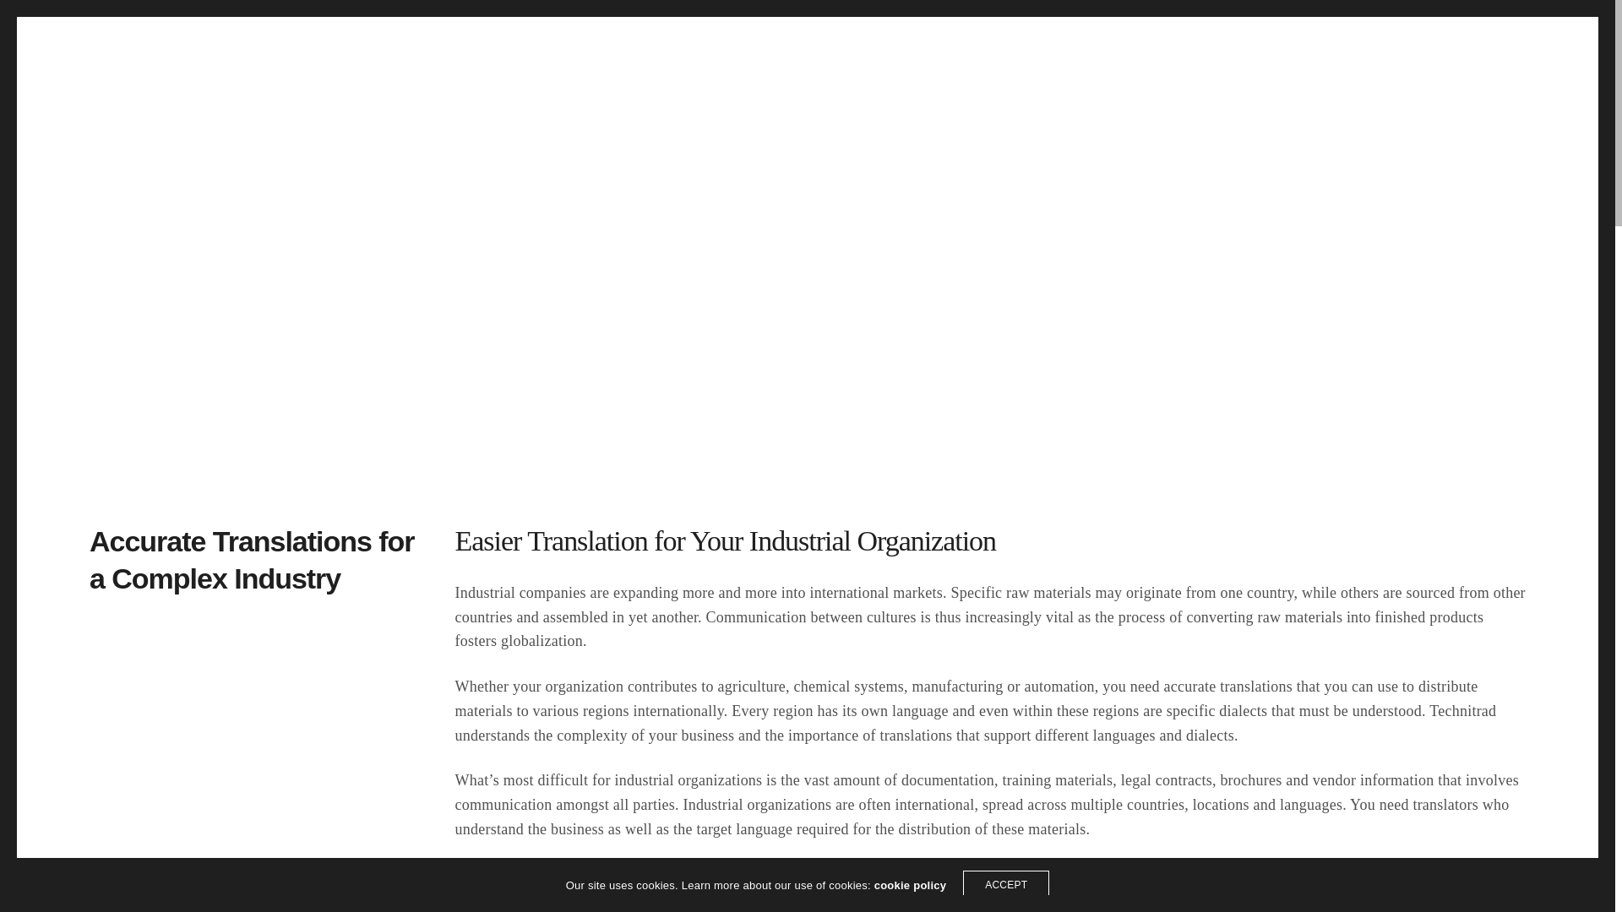 The width and height of the screenshot is (1622, 912). I want to click on Search, so click(1565, 53).